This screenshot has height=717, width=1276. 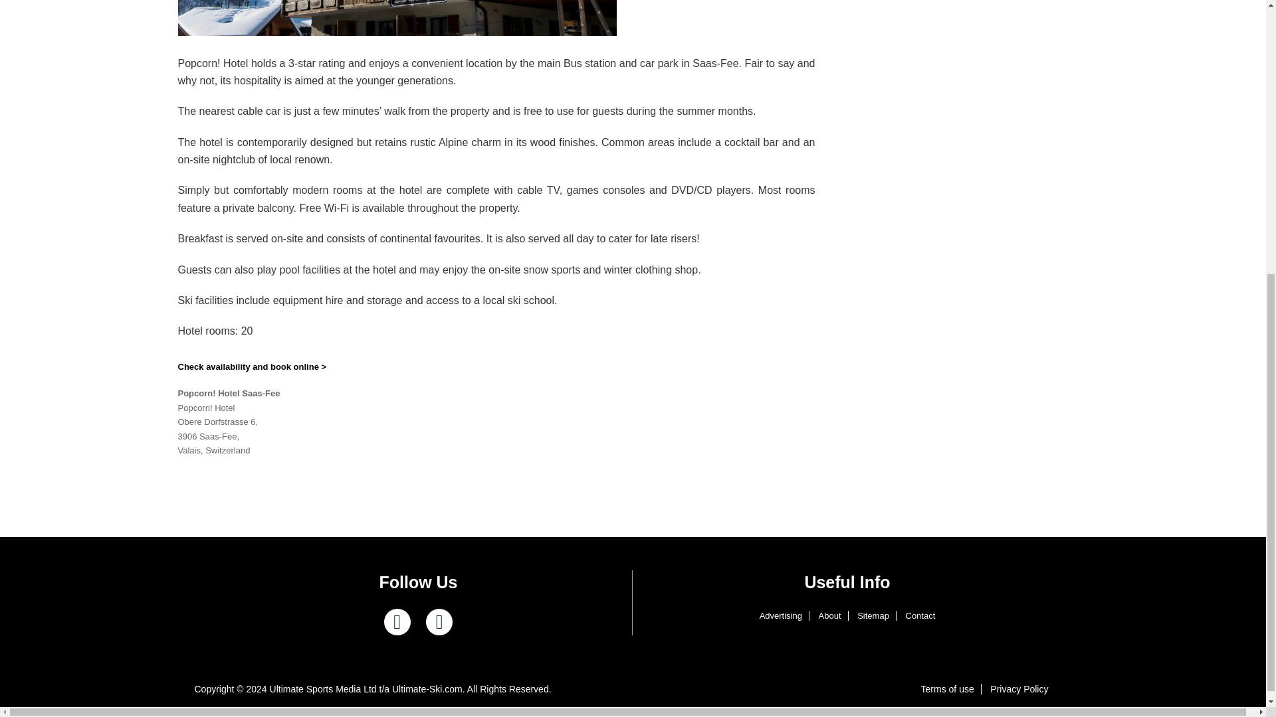 I want to click on About, so click(x=829, y=616).